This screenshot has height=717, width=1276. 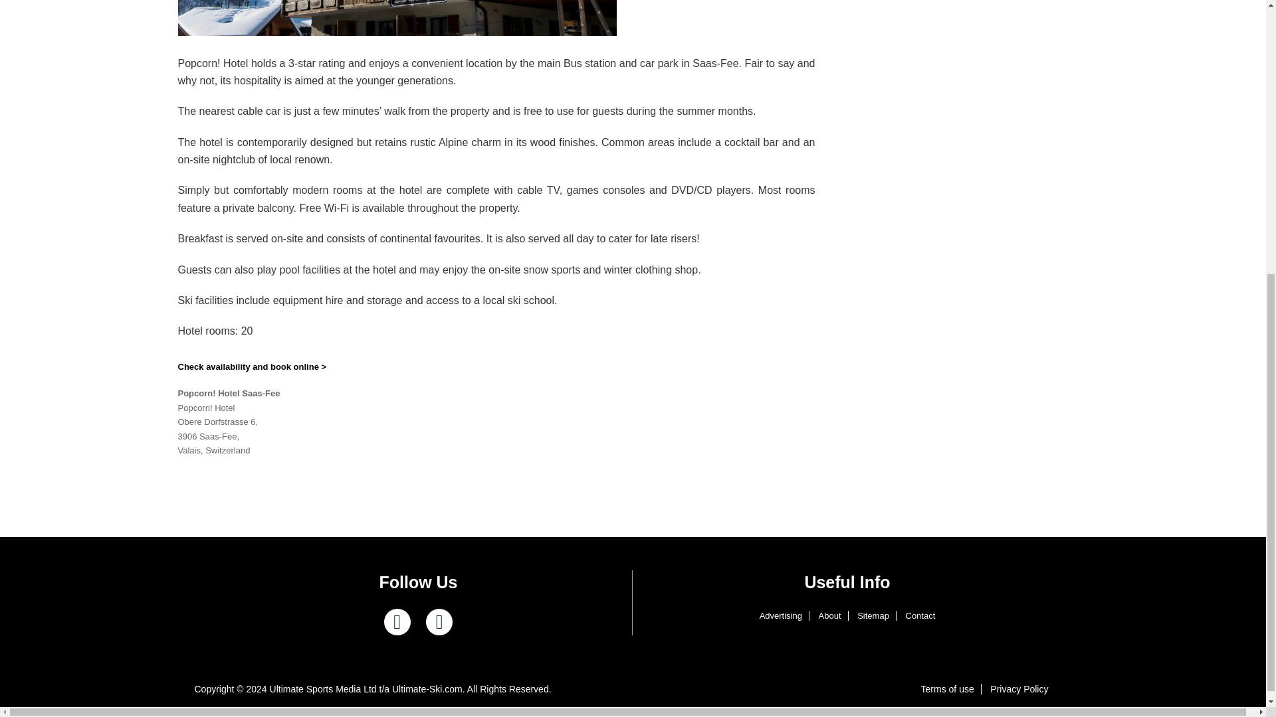 I want to click on About, so click(x=829, y=616).